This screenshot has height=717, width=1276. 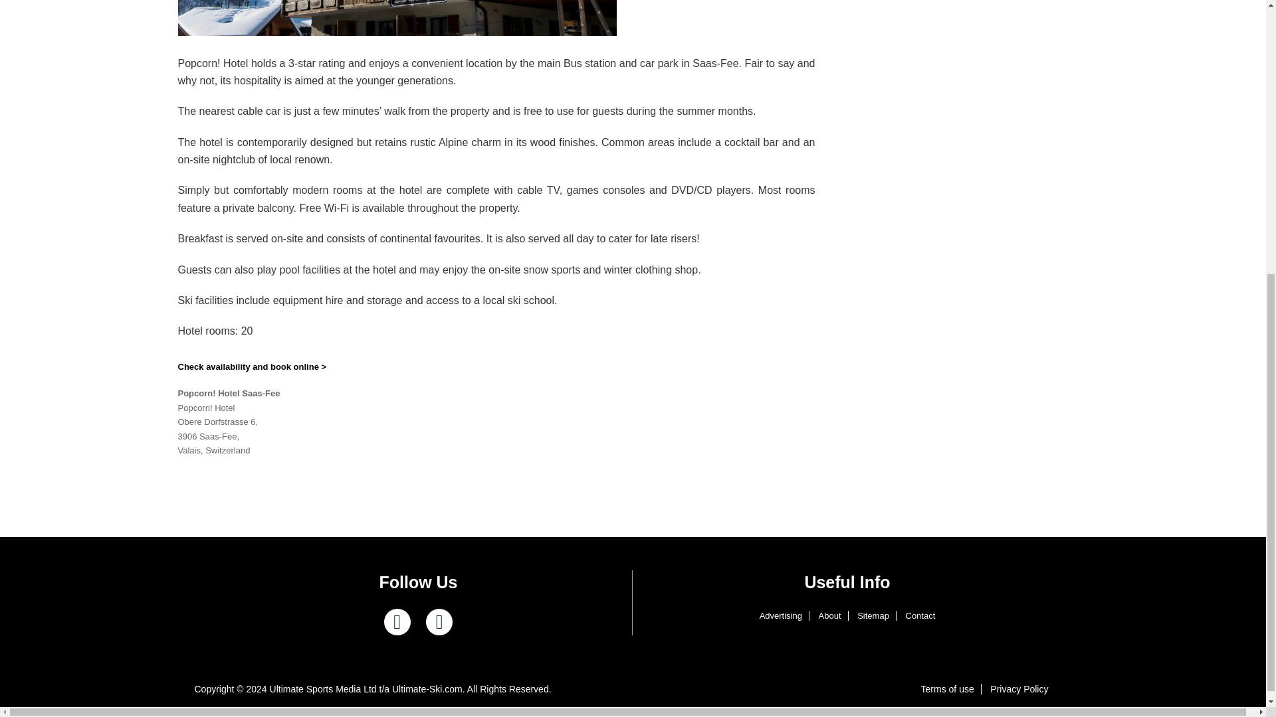 I want to click on About, so click(x=829, y=616).